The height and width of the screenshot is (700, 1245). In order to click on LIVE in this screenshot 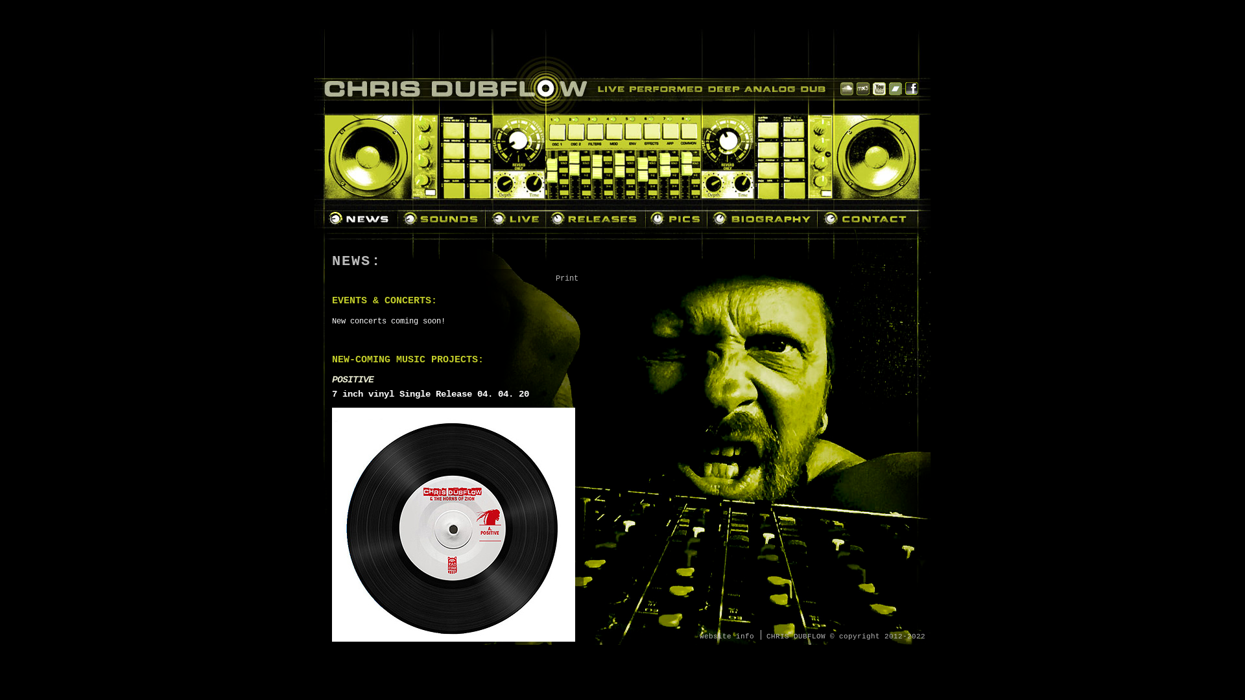, I will do `click(516, 219)`.